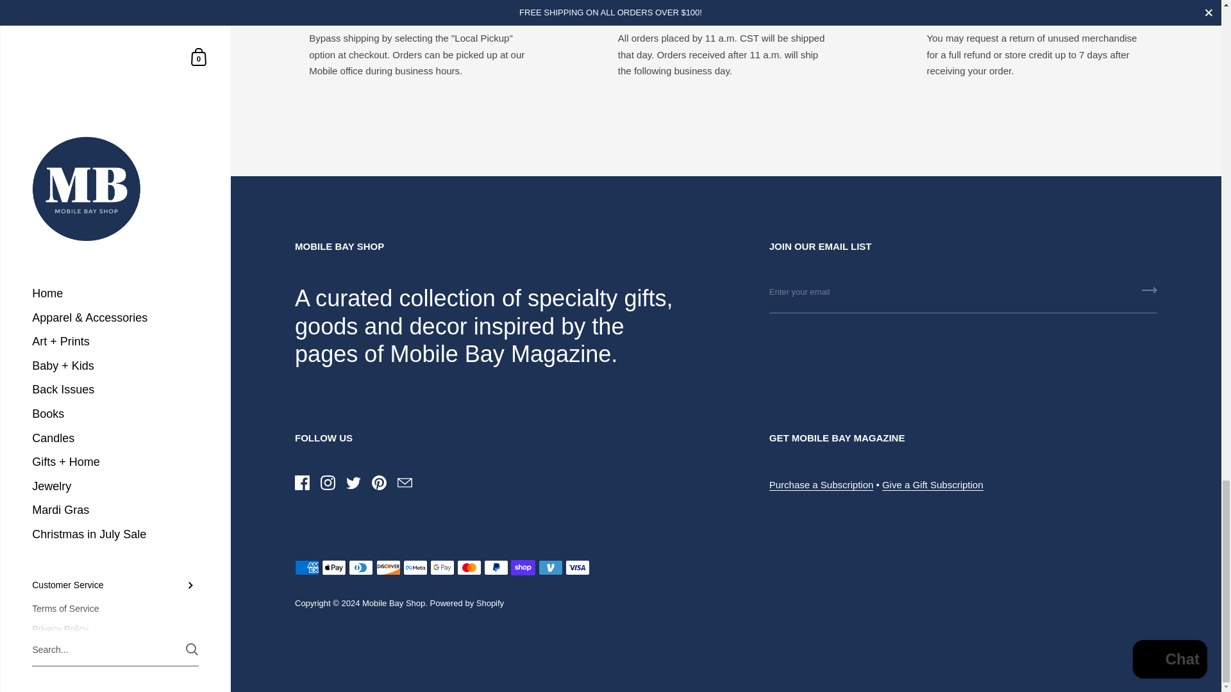  What do you see at coordinates (822, 484) in the screenshot?
I see `Start a Subscription` at bounding box center [822, 484].